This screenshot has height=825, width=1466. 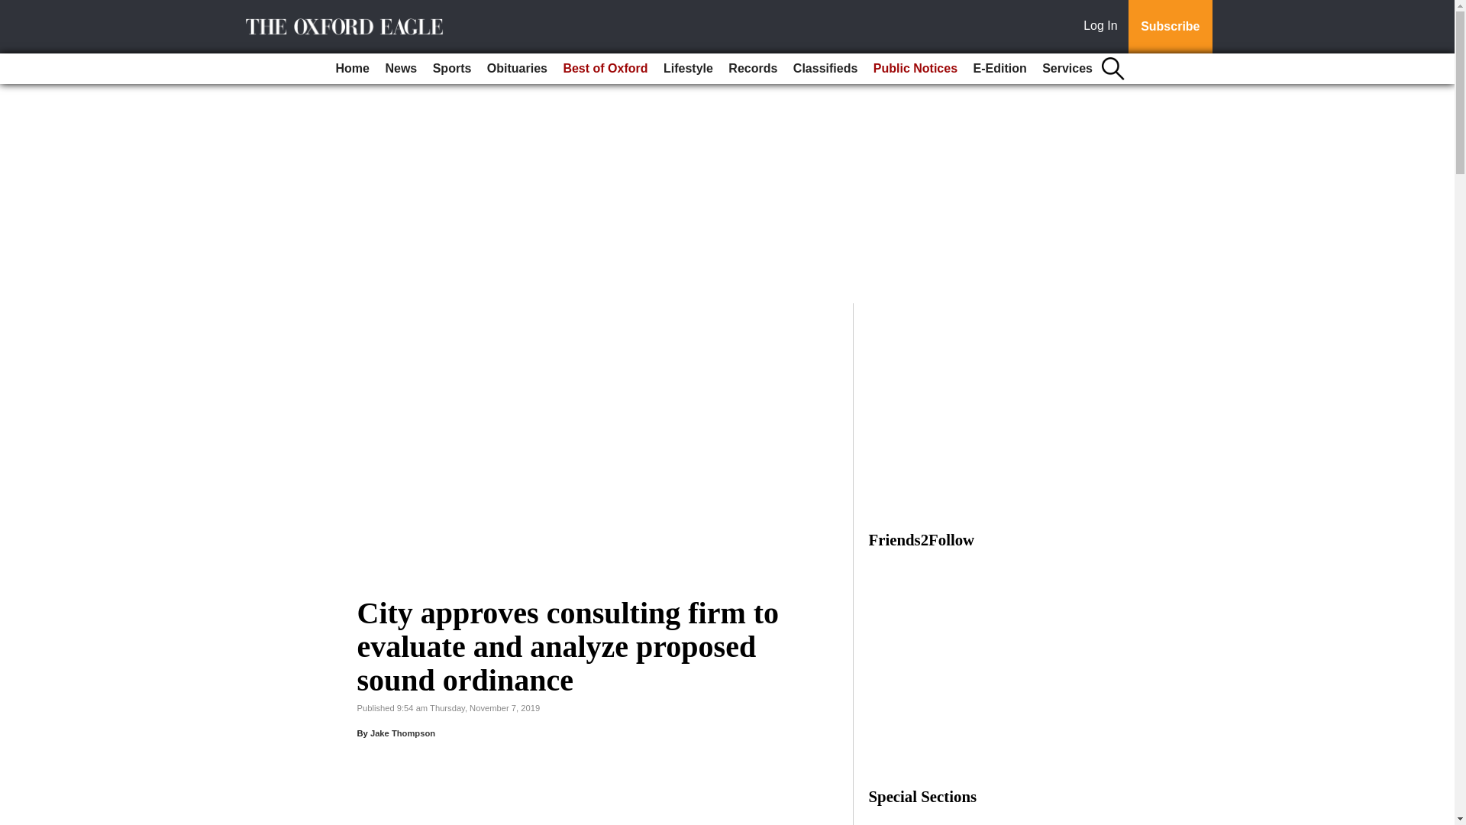 I want to click on Subscribe, so click(x=1170, y=27).